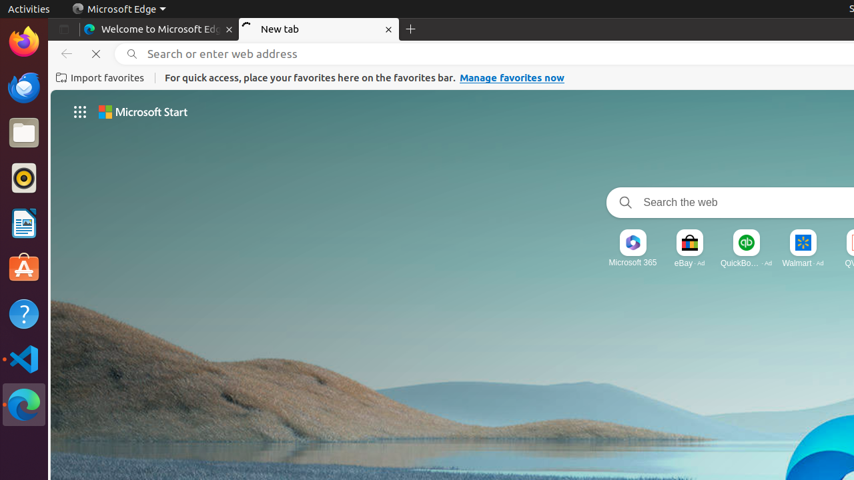 This screenshot has height=480, width=854. I want to click on Microsoft Edge, so click(119, 9).